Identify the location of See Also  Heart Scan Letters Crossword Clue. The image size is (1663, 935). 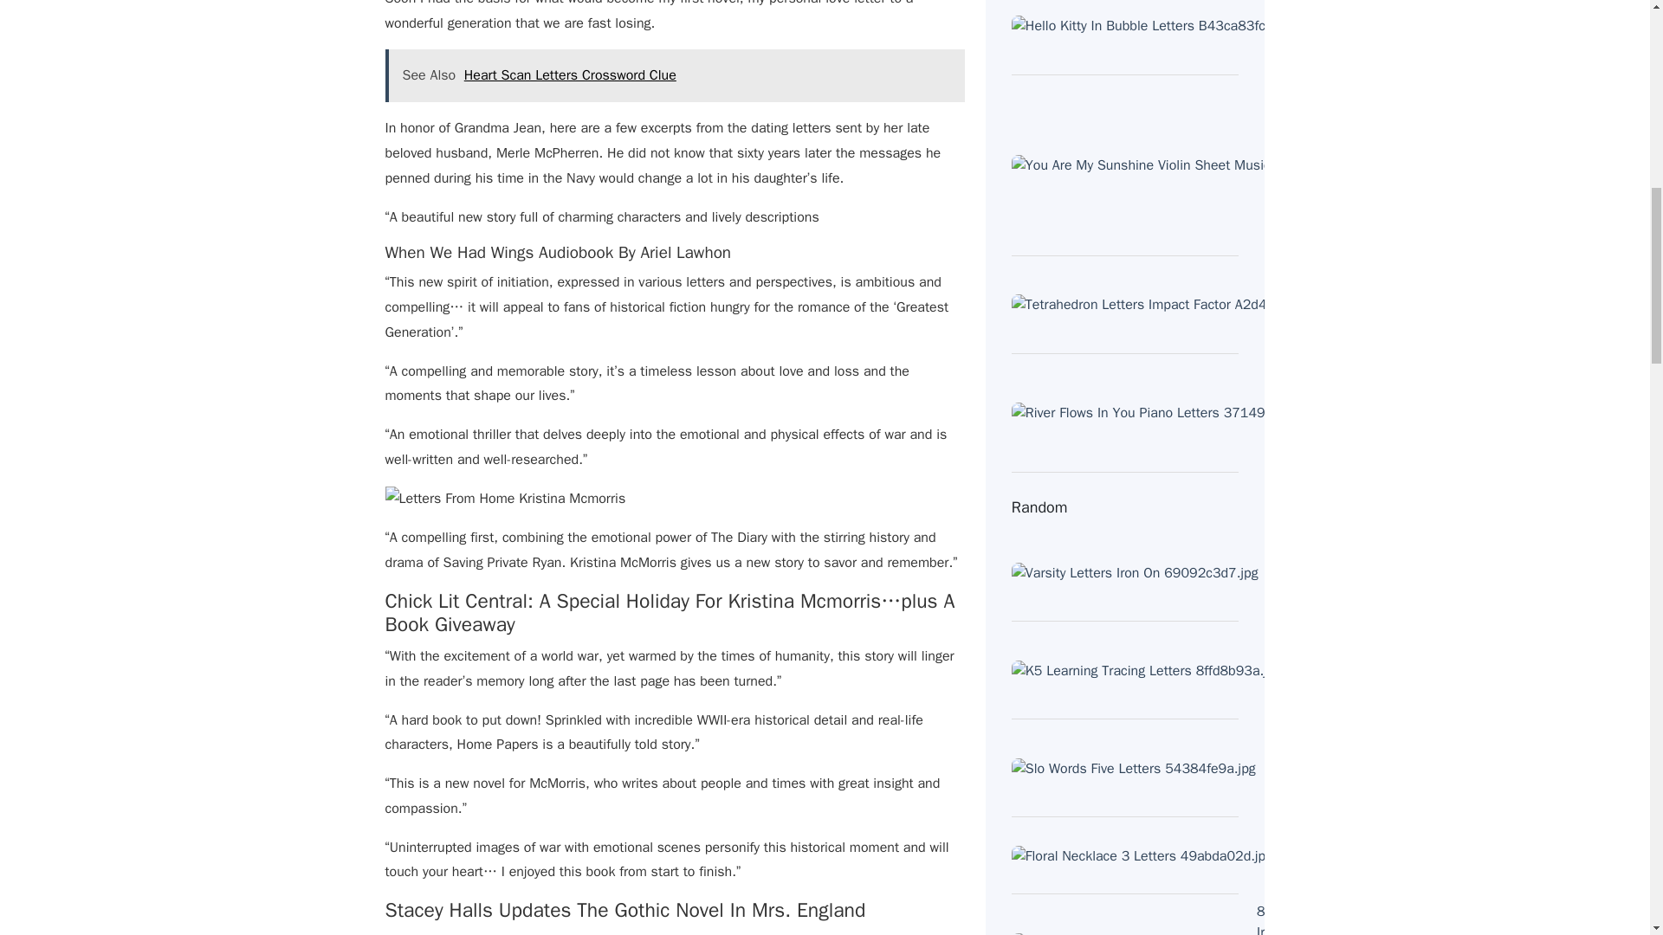
(674, 75).